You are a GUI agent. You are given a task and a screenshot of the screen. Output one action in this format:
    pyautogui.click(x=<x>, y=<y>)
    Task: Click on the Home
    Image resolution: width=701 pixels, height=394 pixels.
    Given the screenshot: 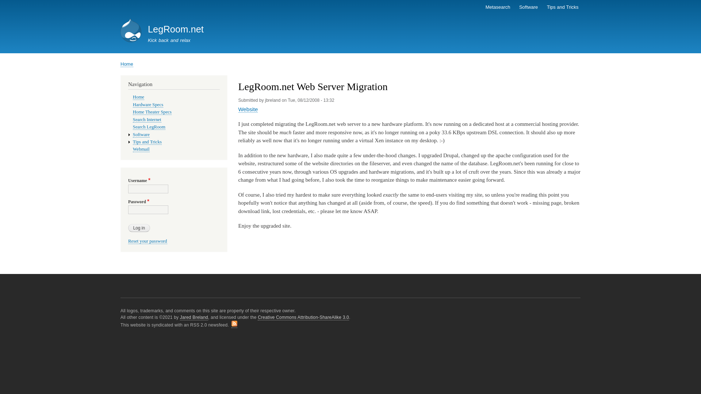 What is the action you would take?
    pyautogui.click(x=139, y=97)
    